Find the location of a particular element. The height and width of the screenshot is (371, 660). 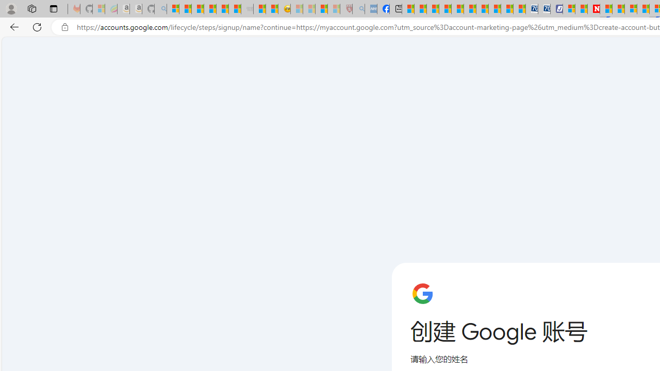

New Report Confirms 2023 Was Record Hot | Watch is located at coordinates (222, 9).